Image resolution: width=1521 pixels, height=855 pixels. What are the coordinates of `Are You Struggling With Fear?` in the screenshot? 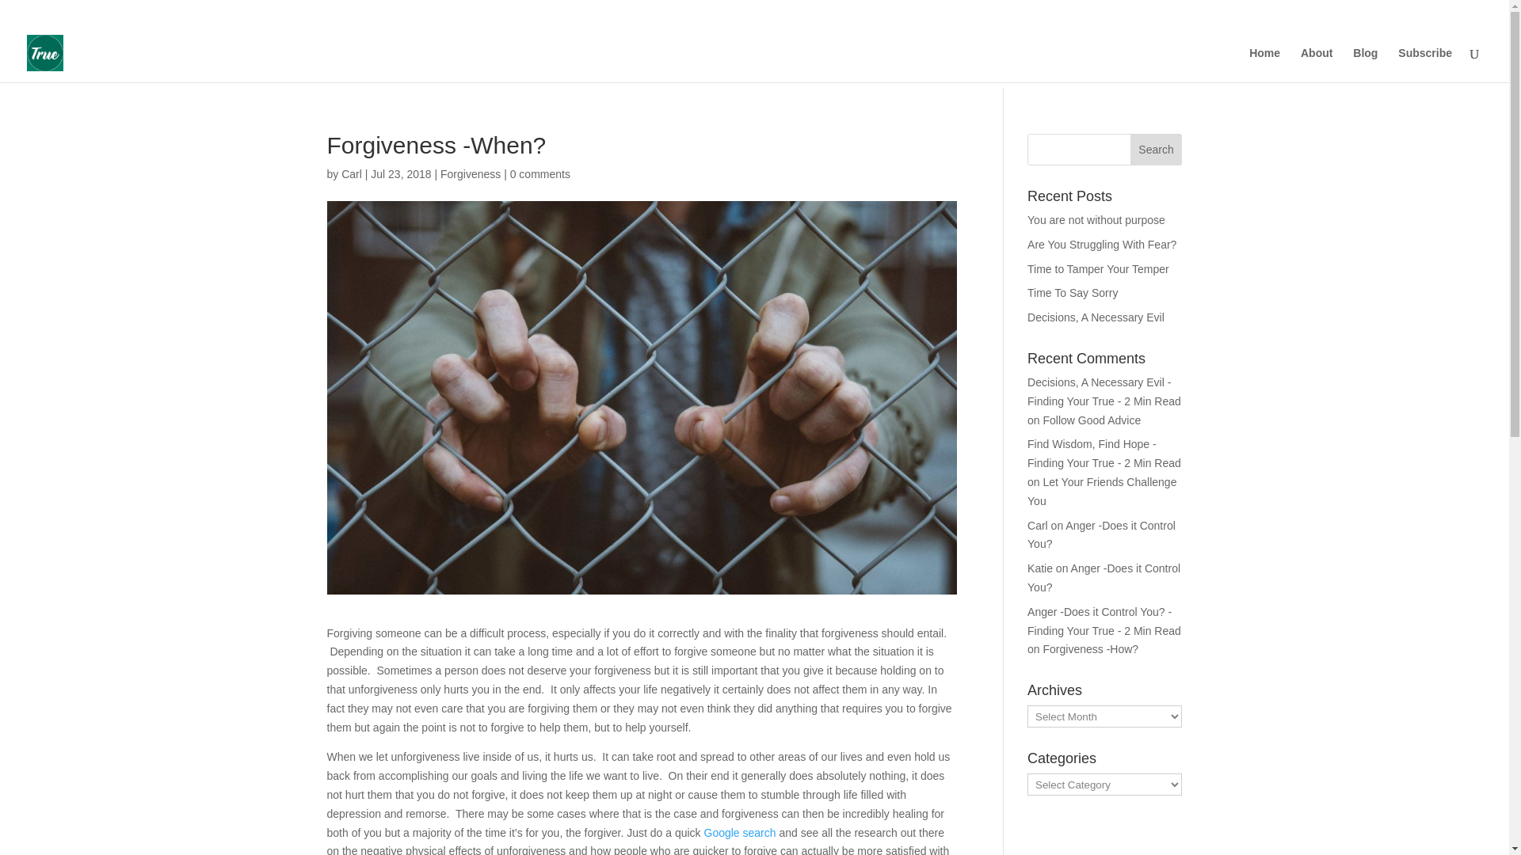 It's located at (1101, 245).